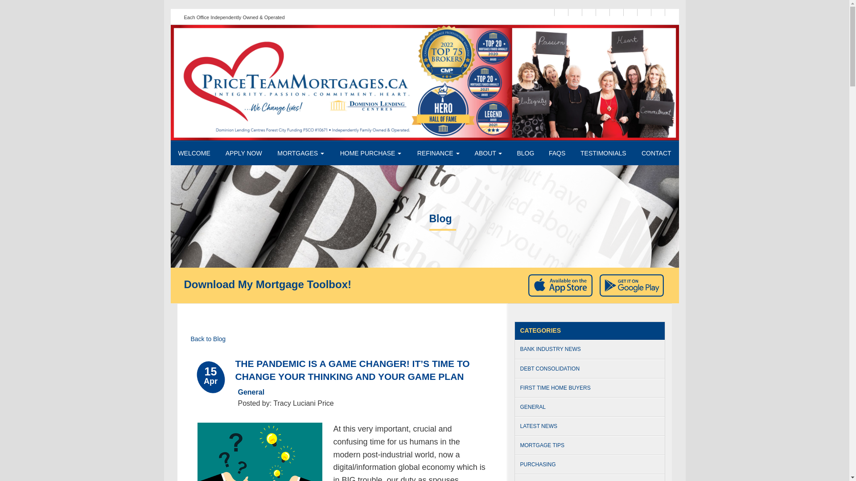 This screenshot has width=856, height=481. What do you see at coordinates (193, 153) in the screenshot?
I see `WELCOME` at bounding box center [193, 153].